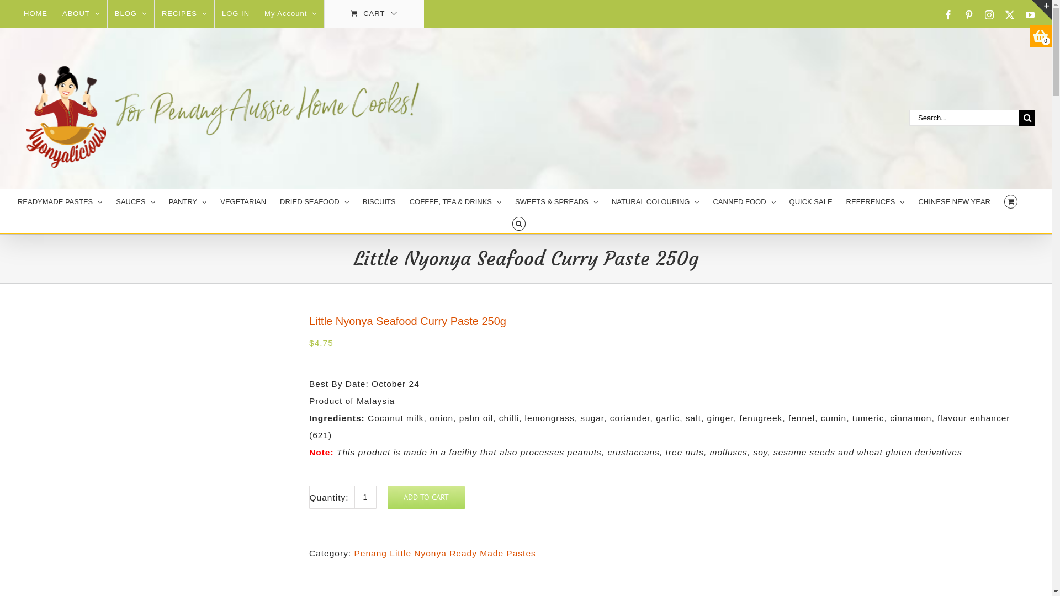 The width and height of the screenshot is (1060, 596). Describe the element at coordinates (325, 109) in the screenshot. I see `Log In` at that location.